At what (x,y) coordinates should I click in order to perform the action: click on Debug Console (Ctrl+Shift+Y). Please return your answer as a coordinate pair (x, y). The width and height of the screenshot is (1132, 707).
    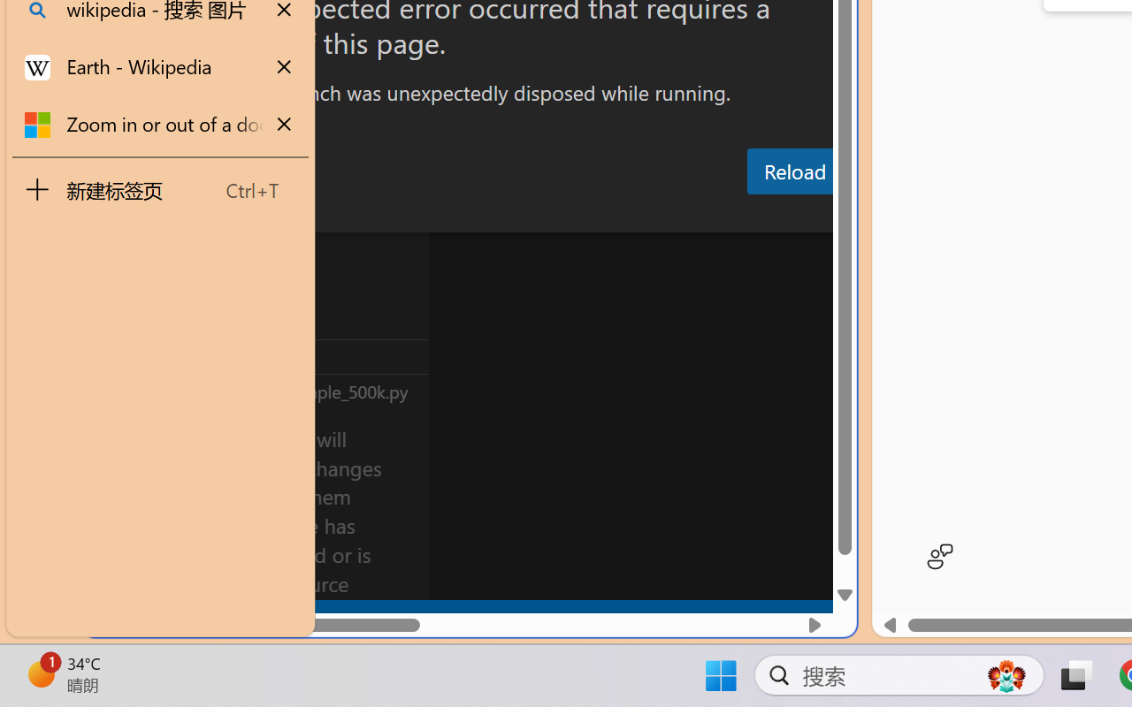
    Looking at the image, I should click on (755, 215).